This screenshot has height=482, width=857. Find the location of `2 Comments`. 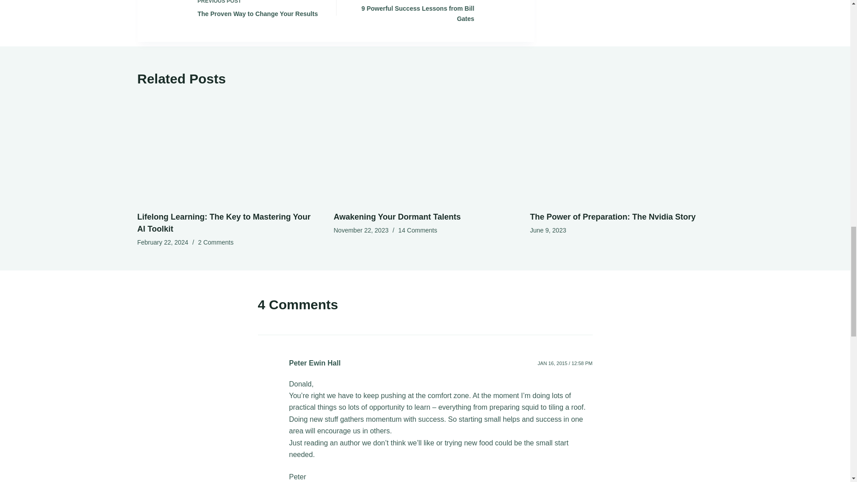

2 Comments is located at coordinates (315, 362).